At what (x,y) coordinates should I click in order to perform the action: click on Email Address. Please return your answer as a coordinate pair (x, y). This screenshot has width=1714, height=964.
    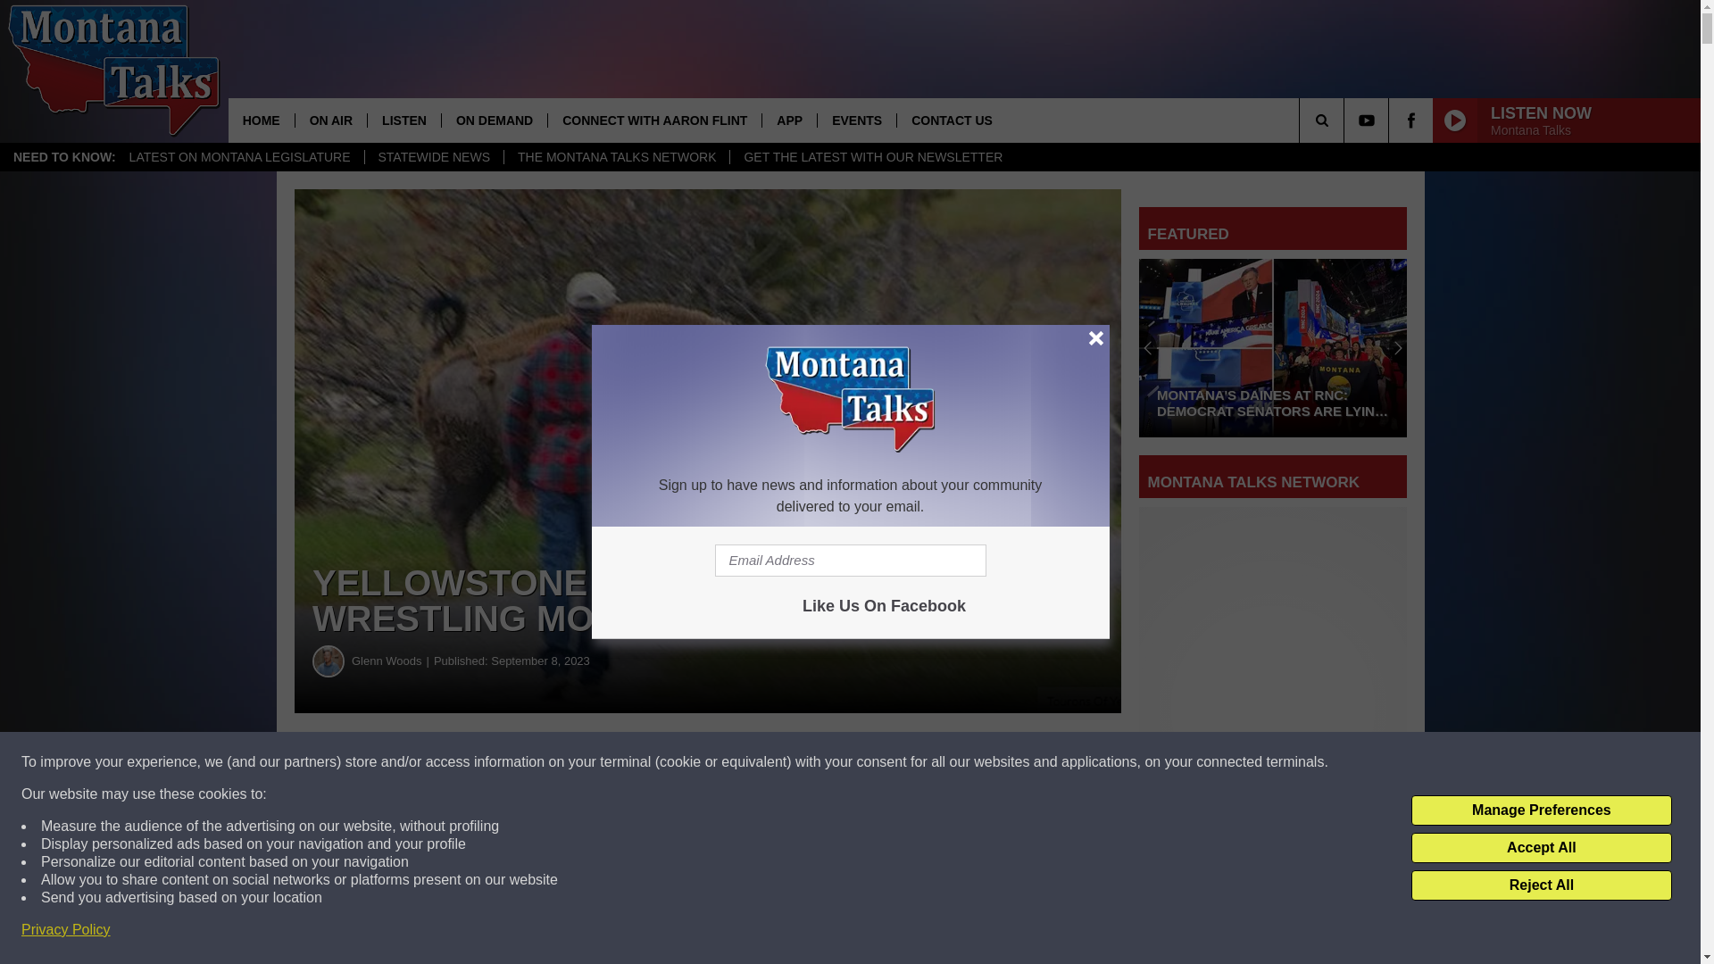
    Looking at the image, I should click on (850, 561).